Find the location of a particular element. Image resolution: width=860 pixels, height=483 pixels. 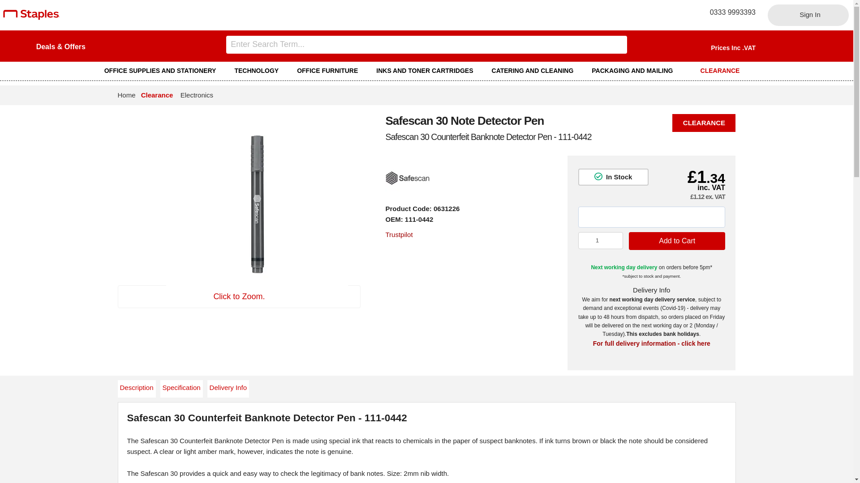

Prices Inc .VAT is located at coordinates (733, 47).